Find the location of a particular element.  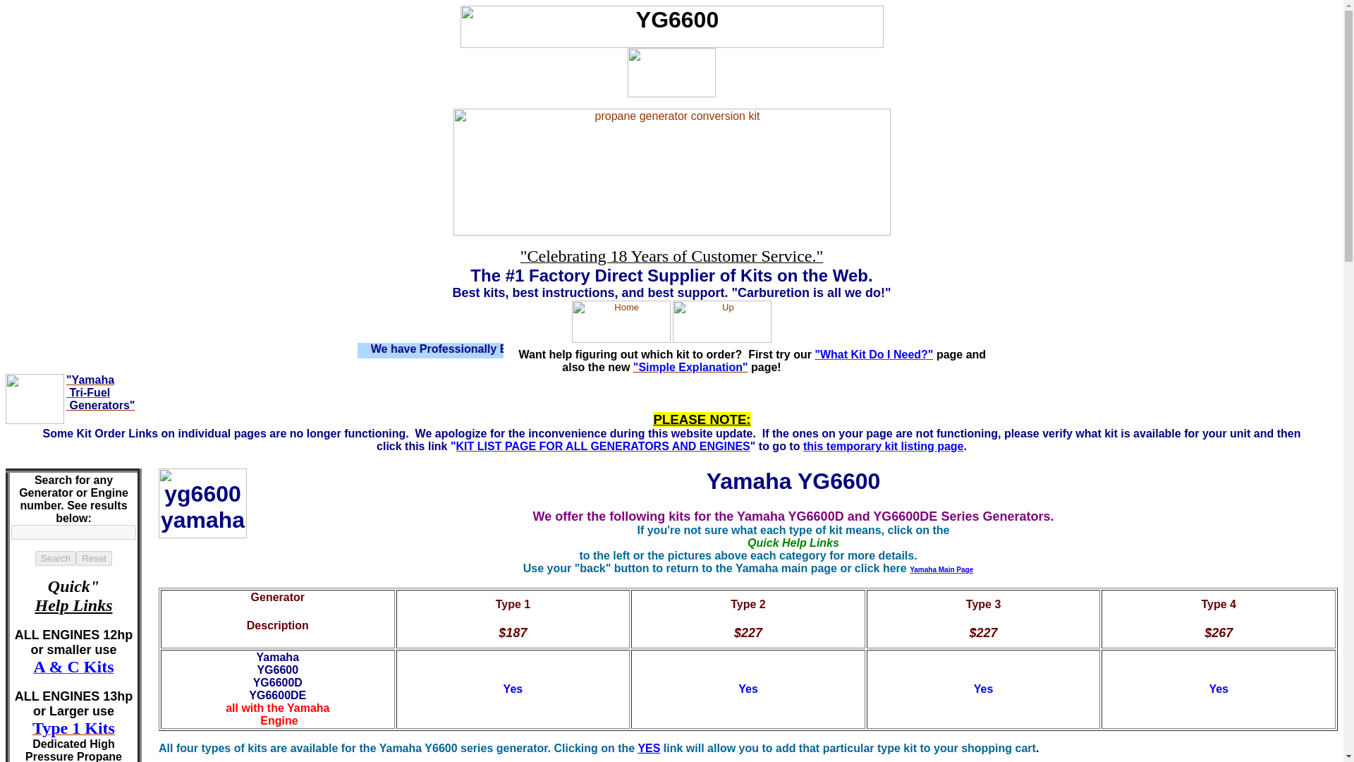

Yamaha Main Page is located at coordinates (941, 569).